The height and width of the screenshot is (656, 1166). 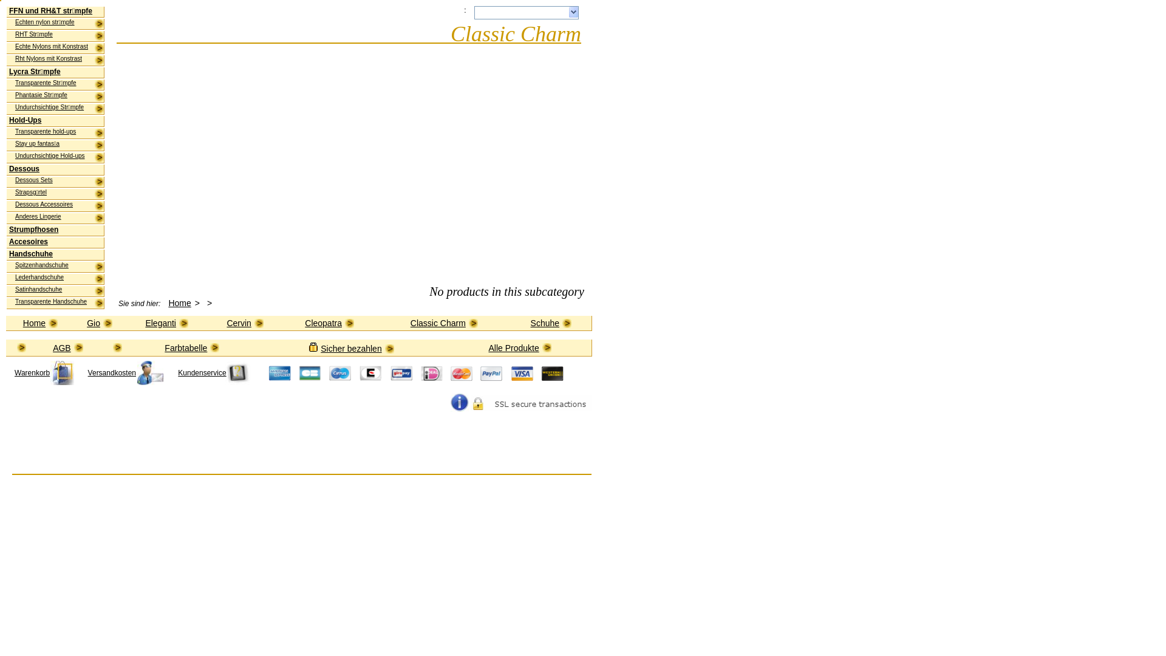 What do you see at coordinates (551, 323) in the screenshot?
I see `Schuhe` at bounding box center [551, 323].